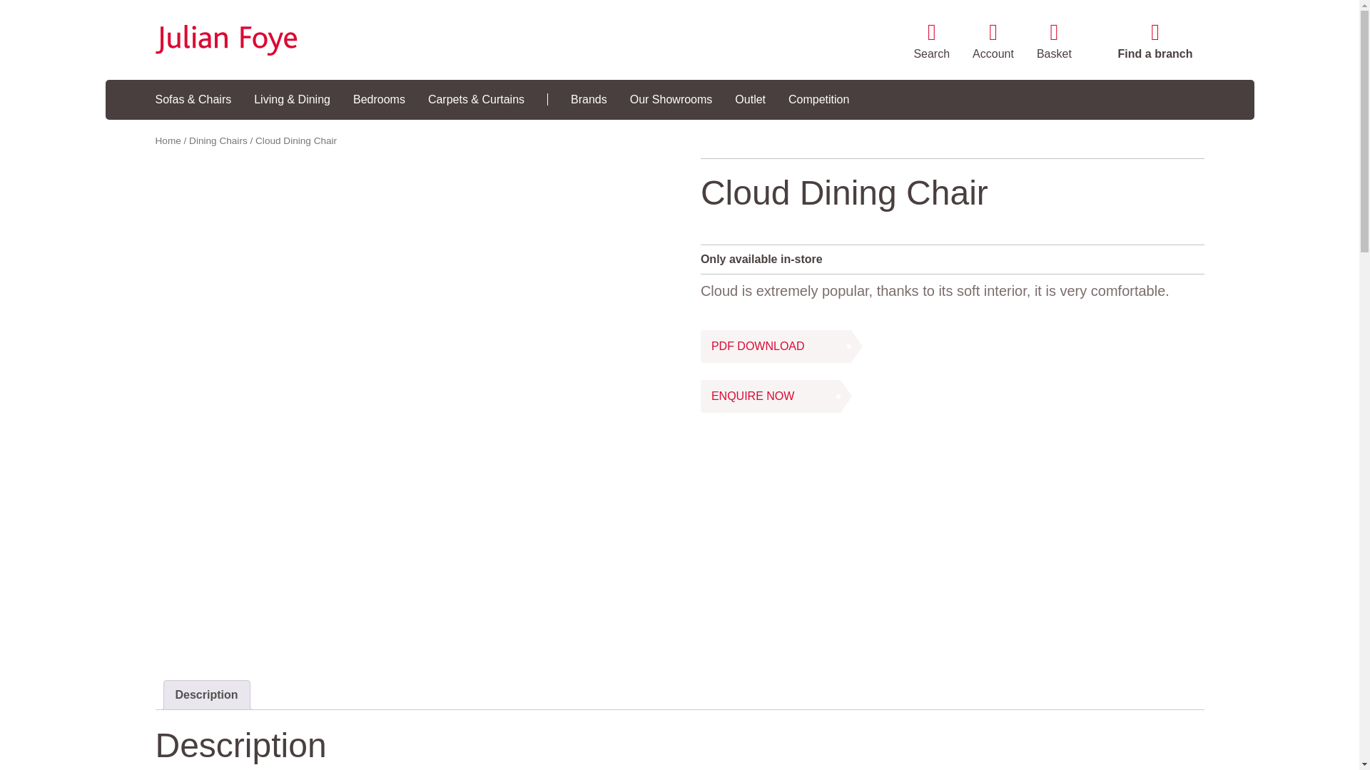 The height and width of the screenshot is (770, 1370). I want to click on Search, so click(931, 43).